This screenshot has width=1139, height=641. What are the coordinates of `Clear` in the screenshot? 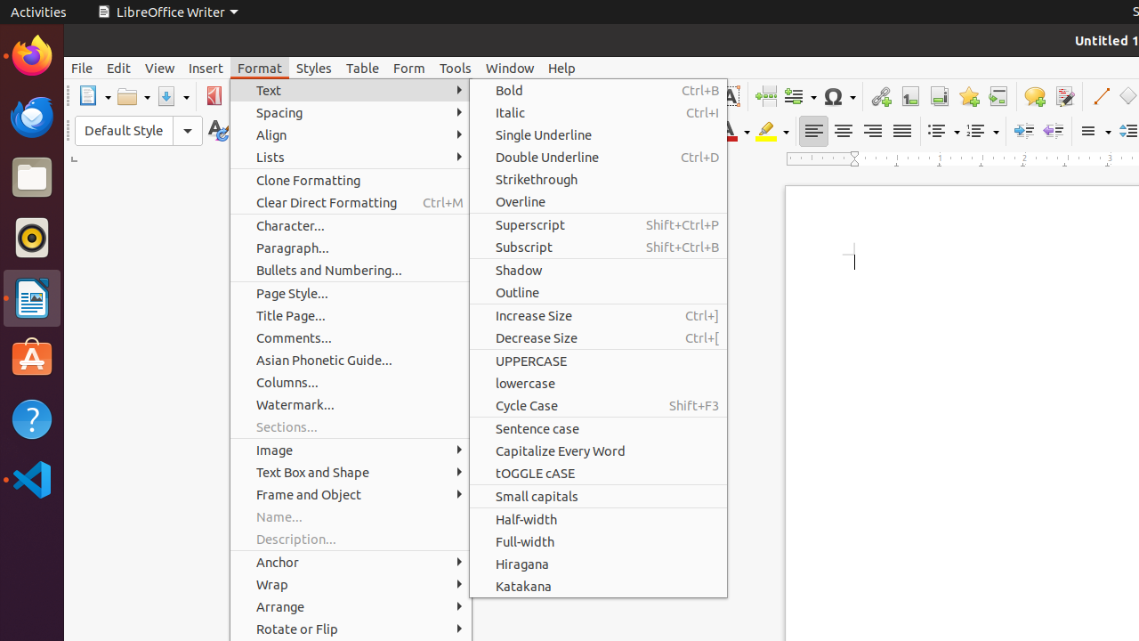 It's located at (692, 132).